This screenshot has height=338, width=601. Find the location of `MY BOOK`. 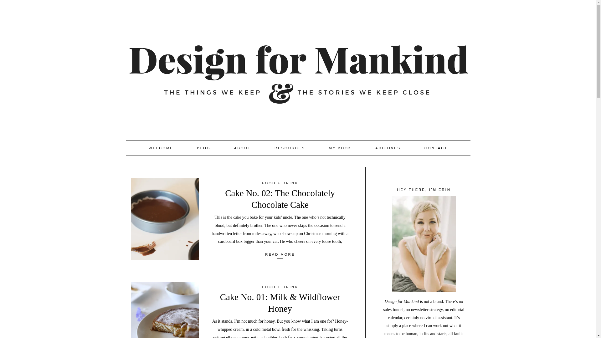

MY BOOK is located at coordinates (340, 148).